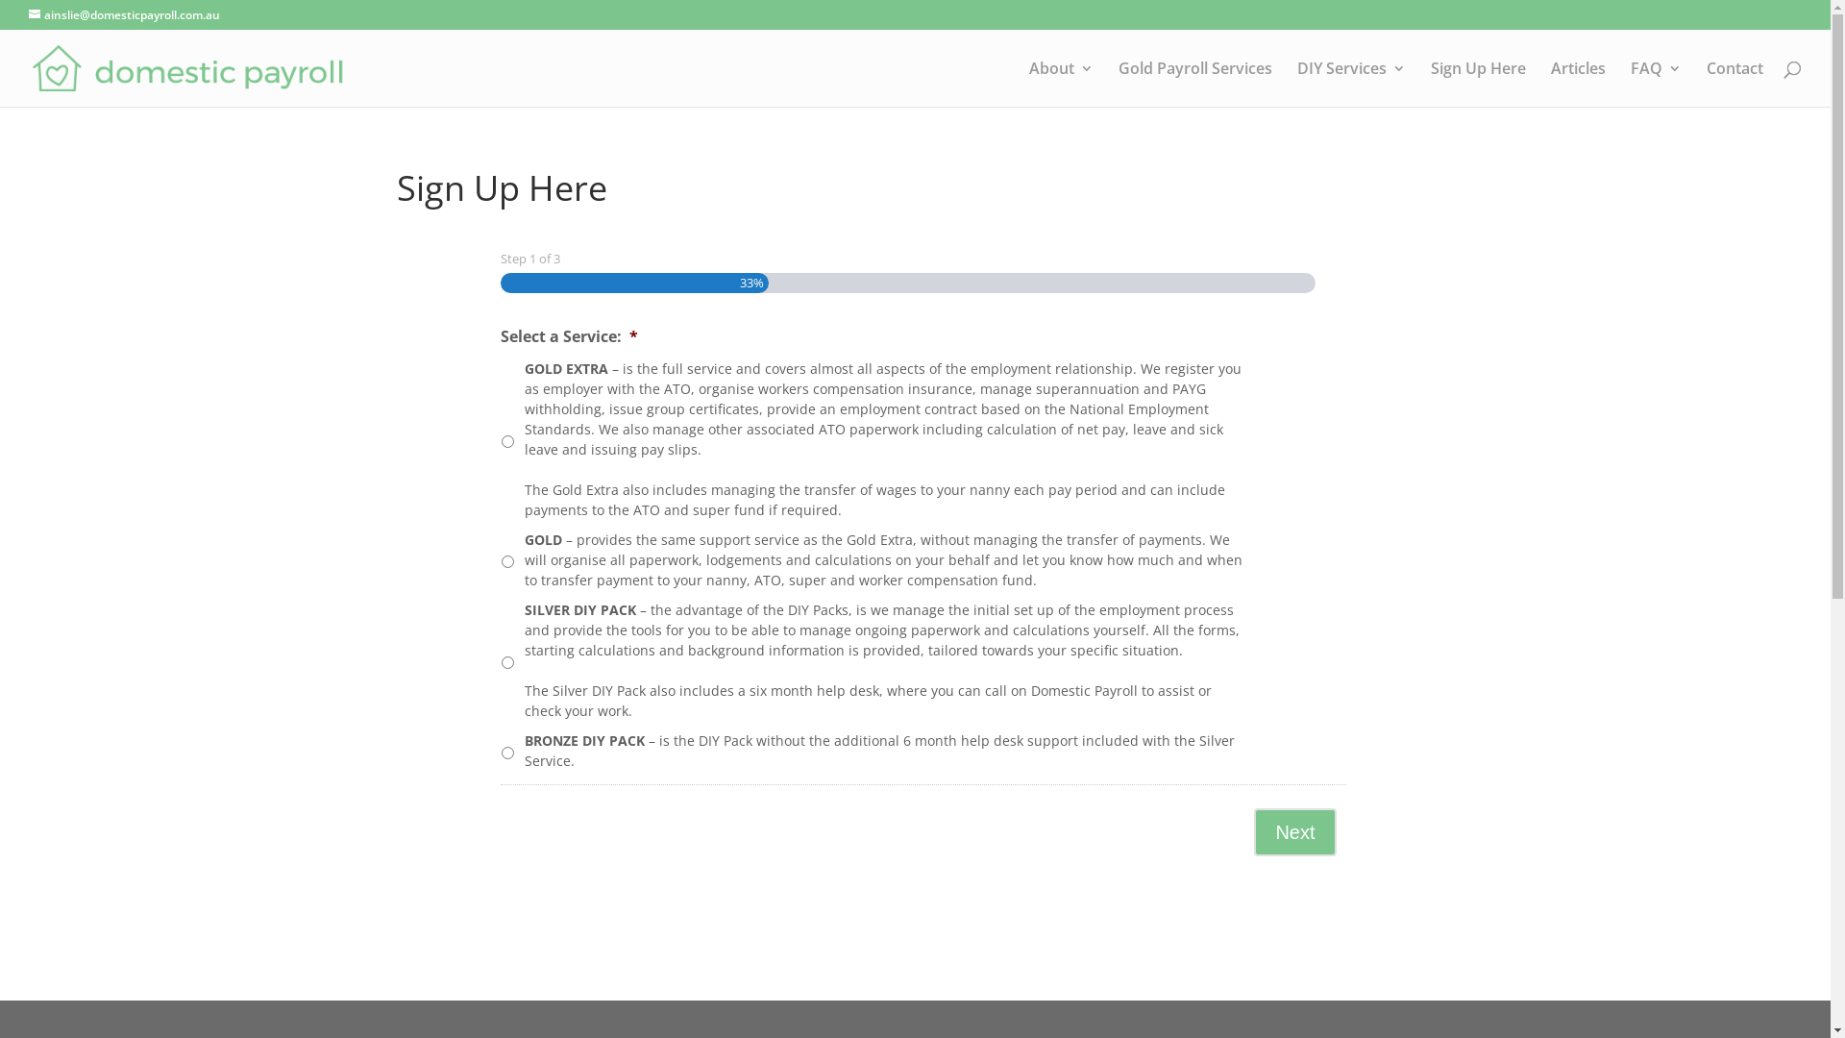 This screenshot has height=1038, width=1845. Describe the element at coordinates (1061, 85) in the screenshot. I see `About` at that location.